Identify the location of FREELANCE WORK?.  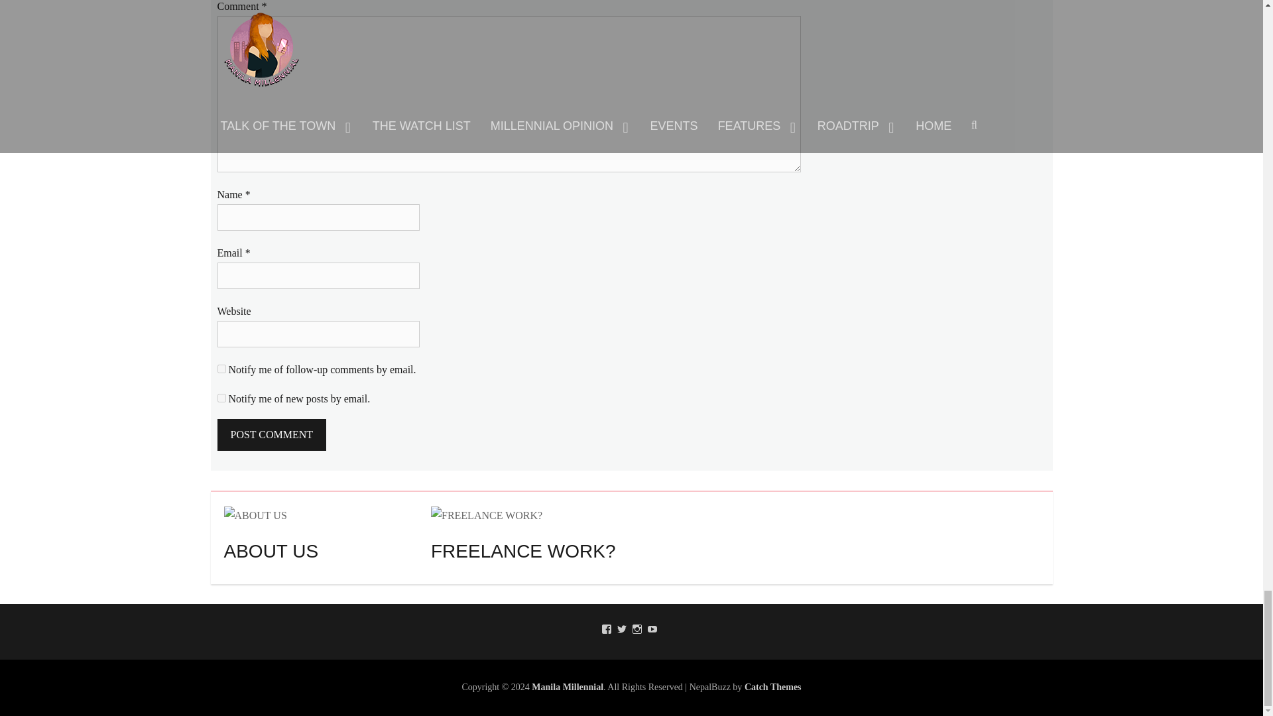
(487, 515).